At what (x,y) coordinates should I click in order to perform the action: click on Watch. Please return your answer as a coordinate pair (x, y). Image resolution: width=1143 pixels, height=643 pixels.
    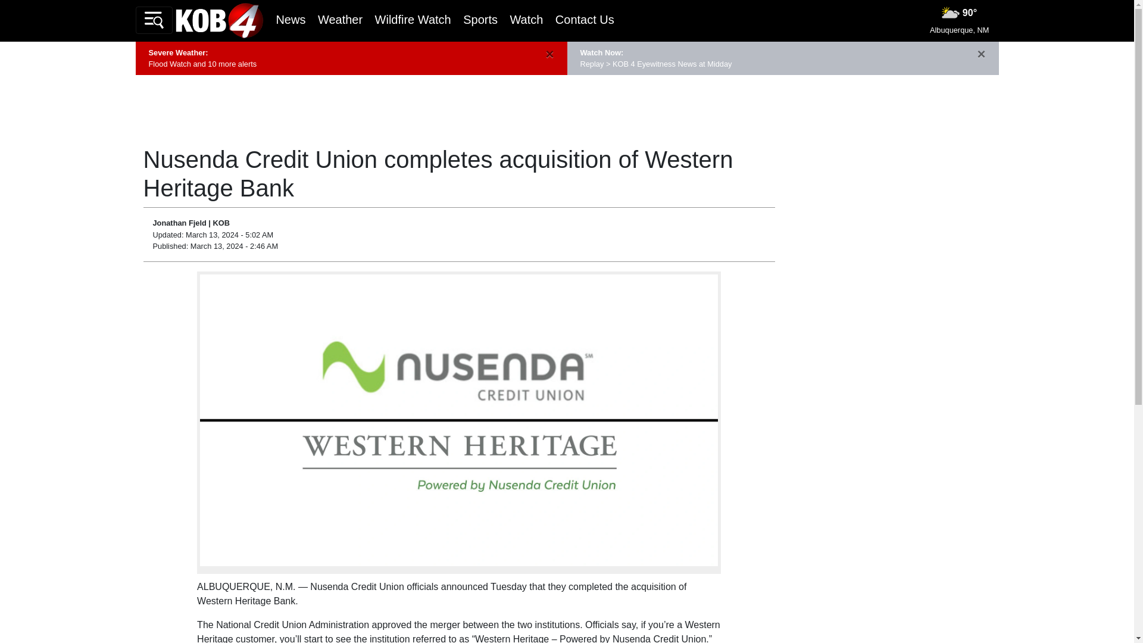
    Looking at the image, I should click on (526, 19).